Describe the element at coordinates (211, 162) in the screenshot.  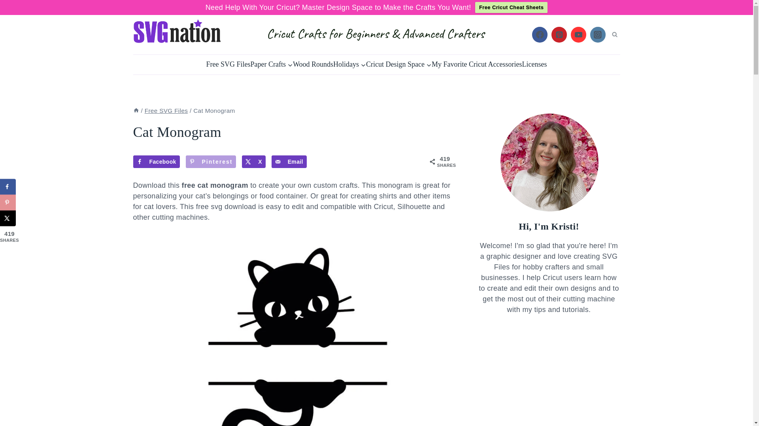
I see `Save to Pinterest` at that location.